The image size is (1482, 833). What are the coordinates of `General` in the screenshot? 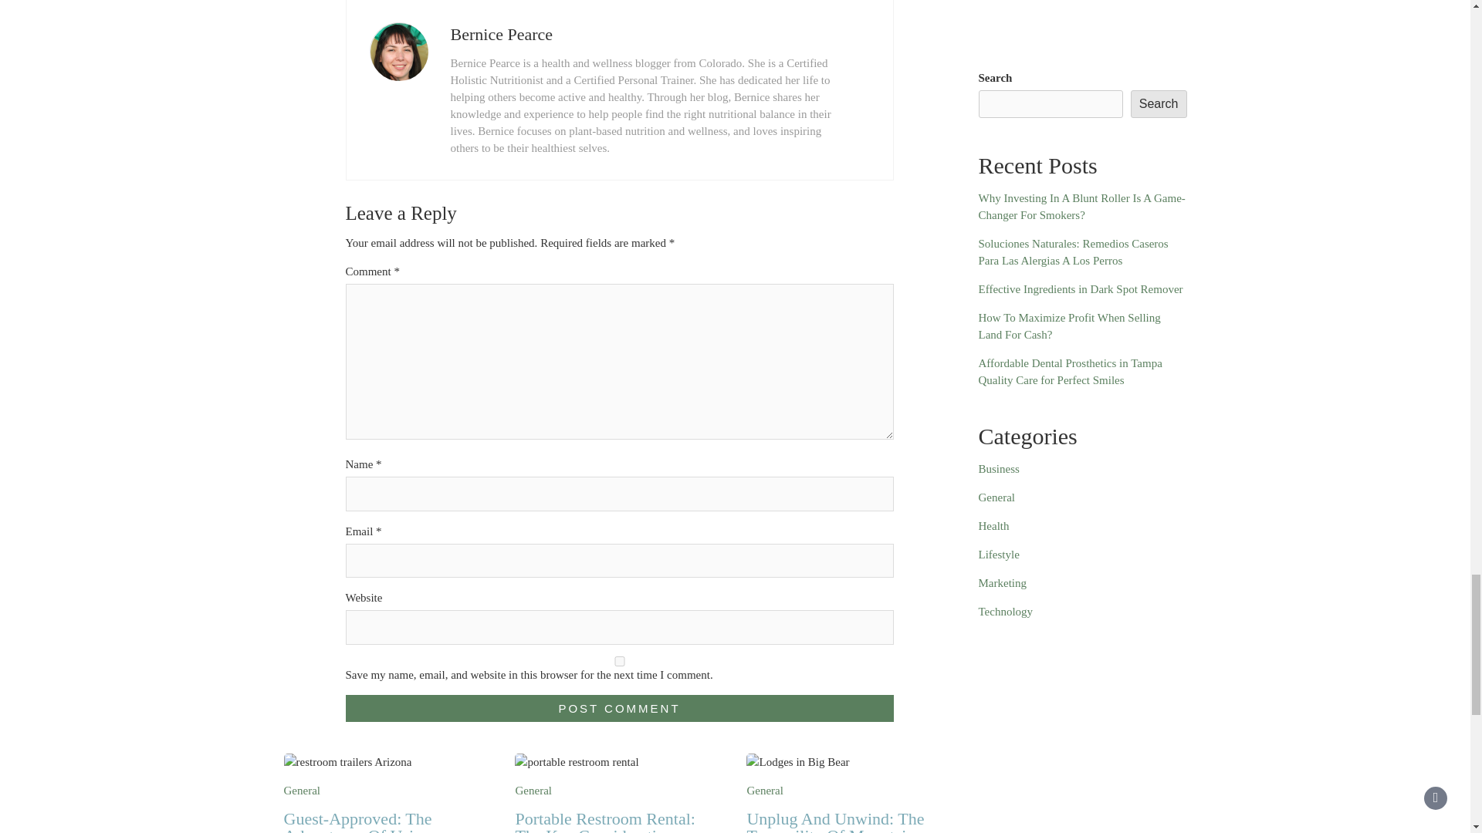 It's located at (533, 790).